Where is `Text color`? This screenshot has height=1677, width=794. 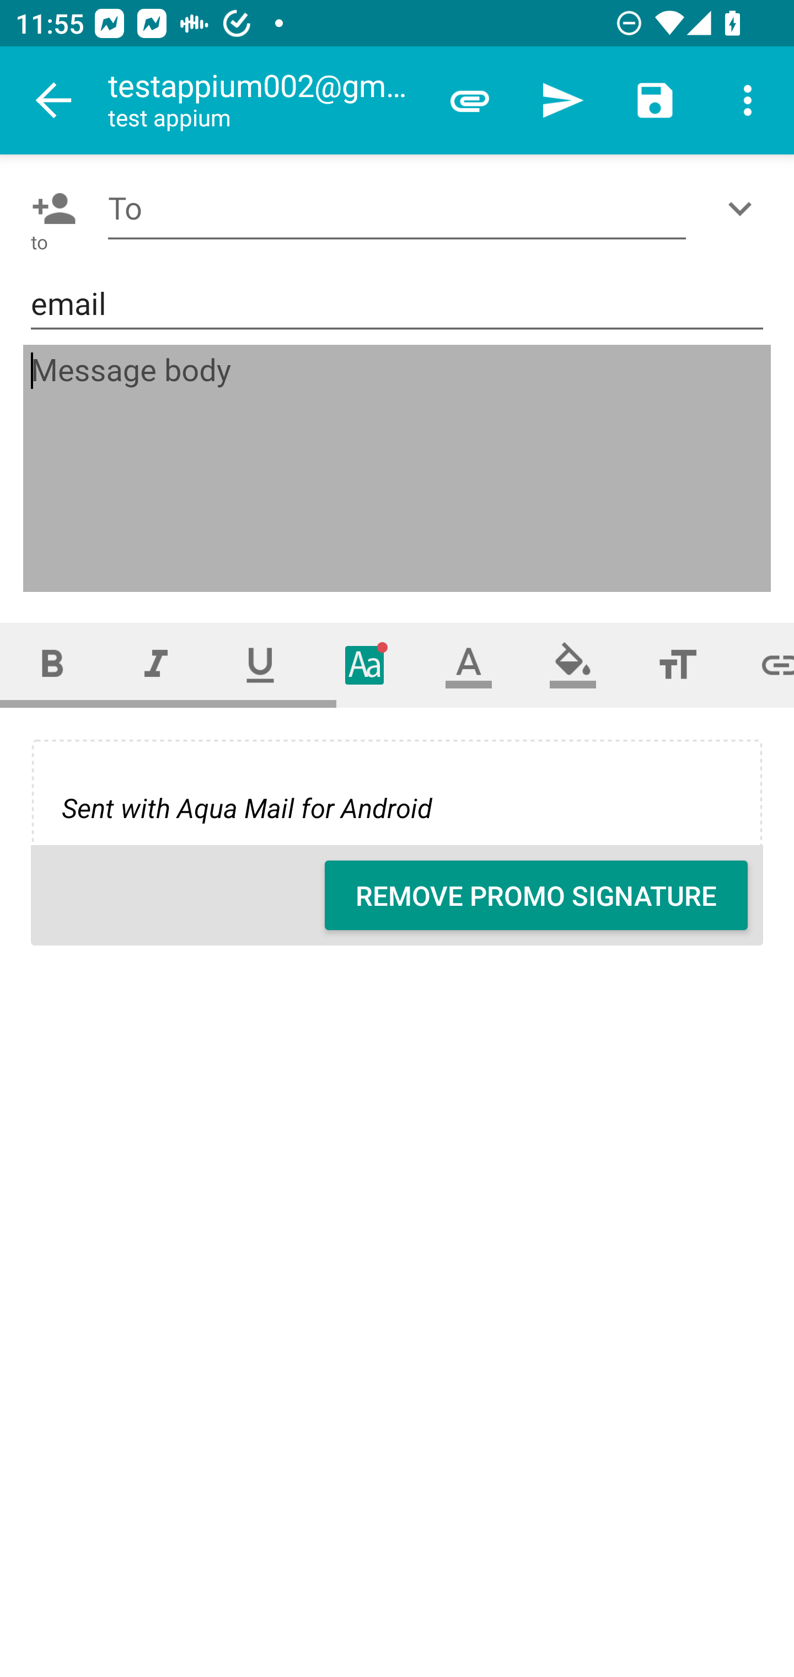
Text color is located at coordinates (469, 664).